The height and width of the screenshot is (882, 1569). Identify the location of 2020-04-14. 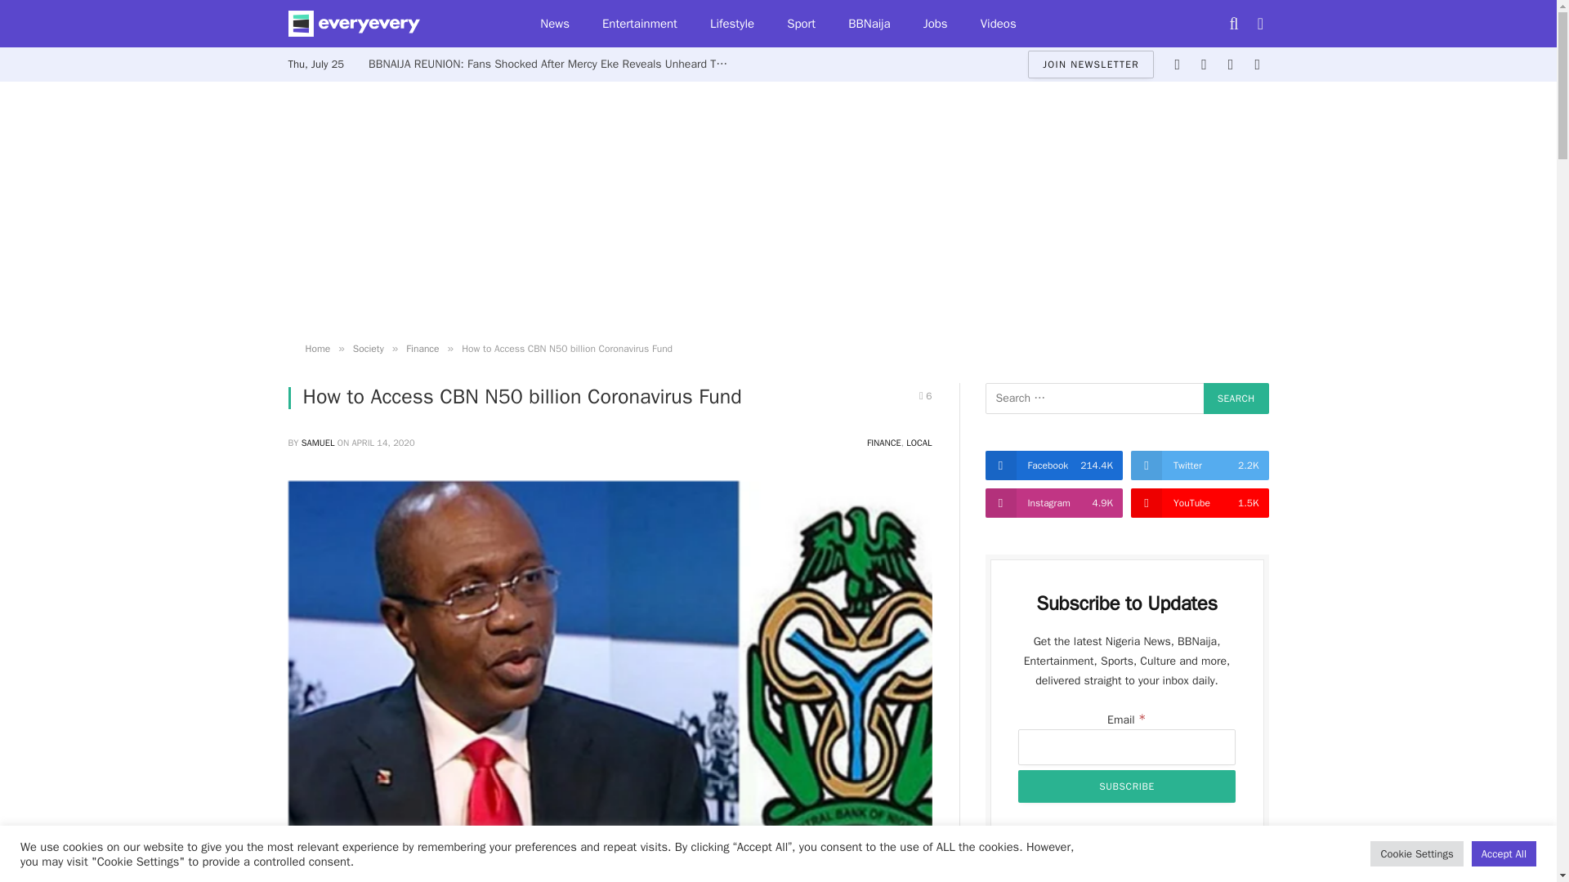
(383, 442).